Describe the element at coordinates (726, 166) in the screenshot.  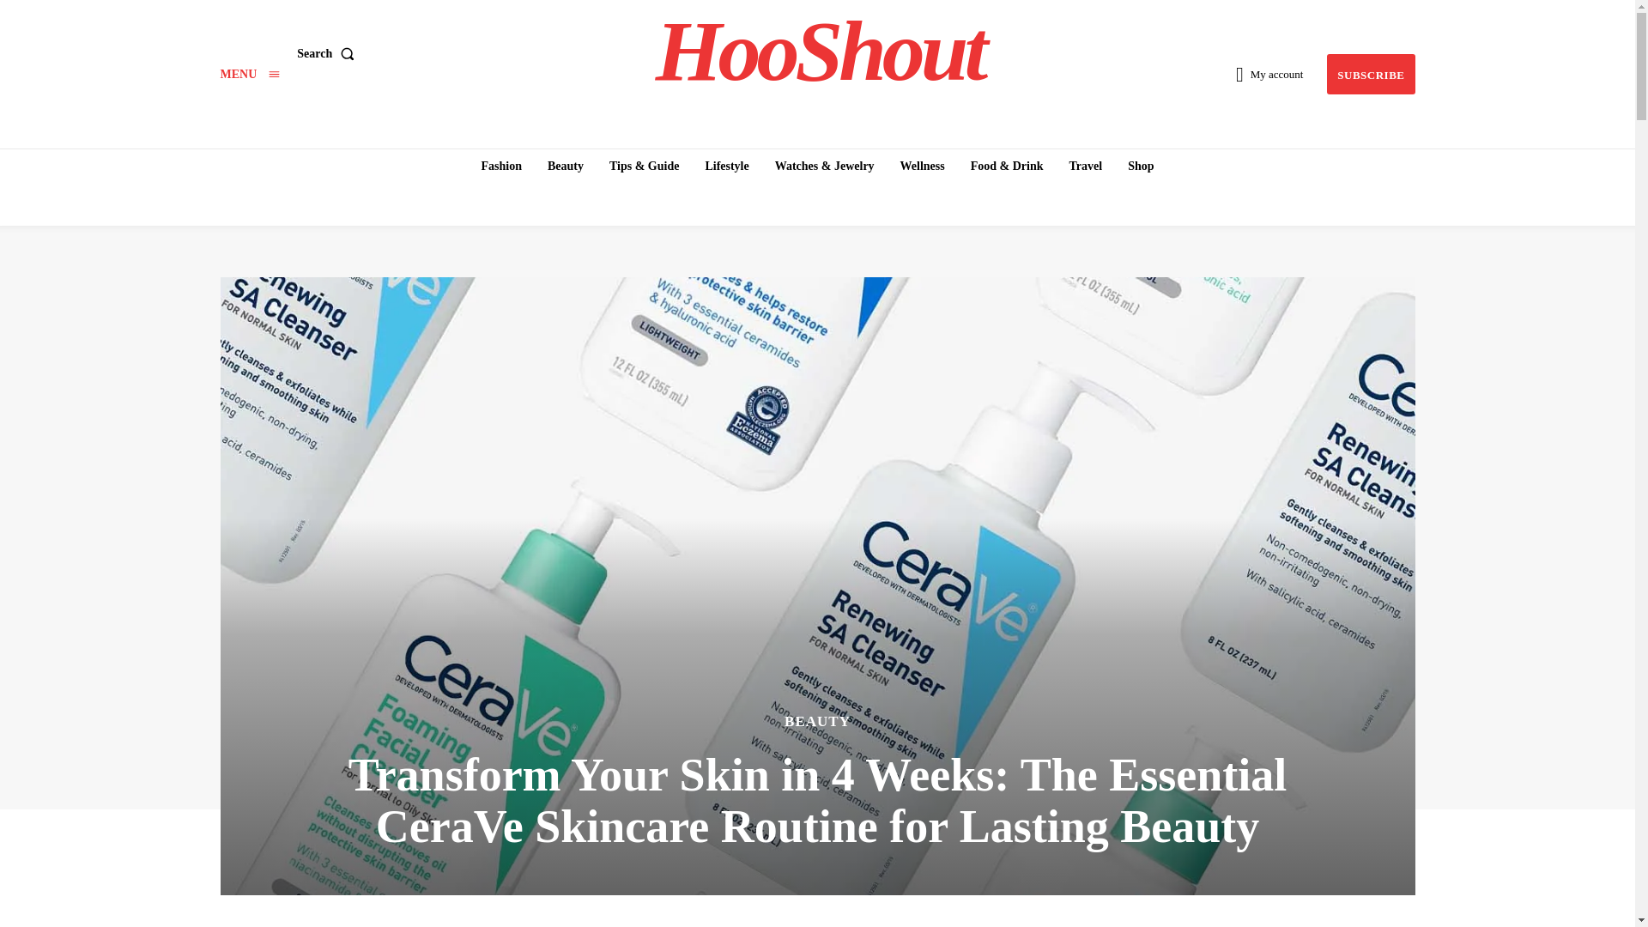
I see `Lifestyle` at that location.